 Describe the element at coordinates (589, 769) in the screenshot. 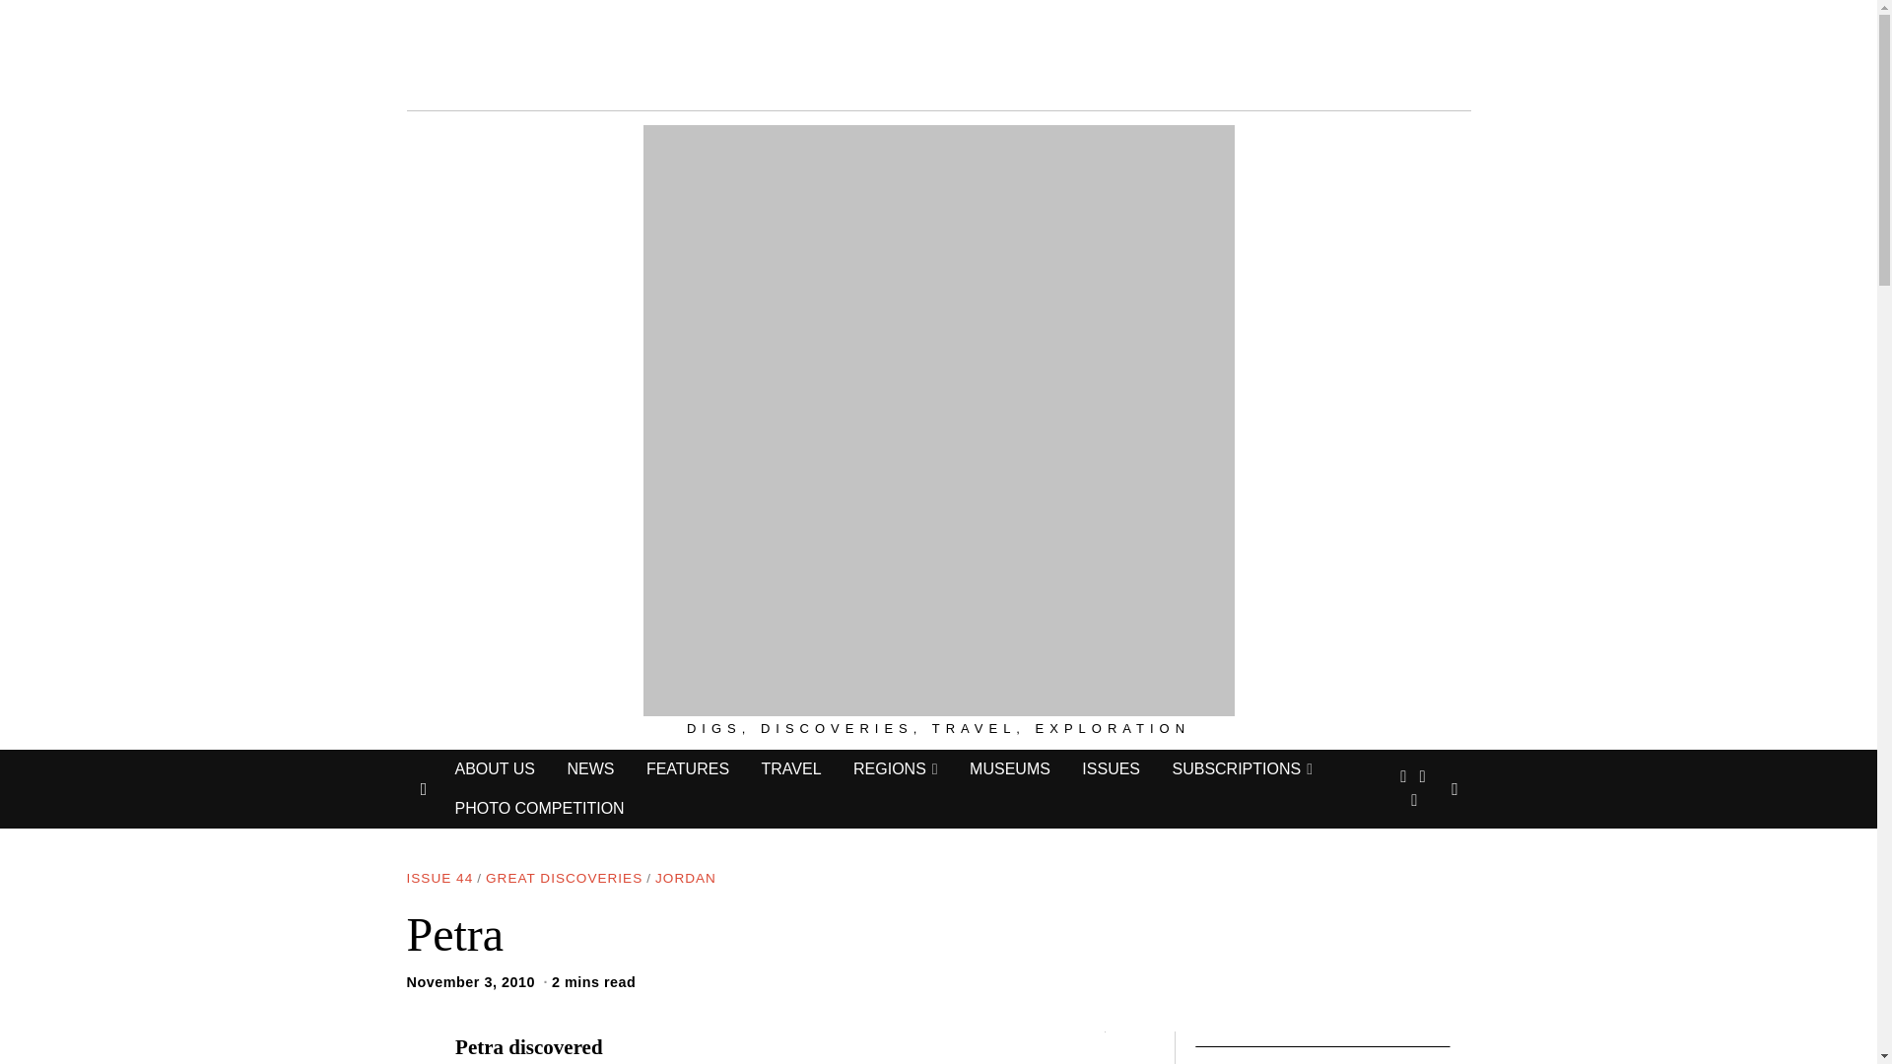

I see `NEWS` at that location.